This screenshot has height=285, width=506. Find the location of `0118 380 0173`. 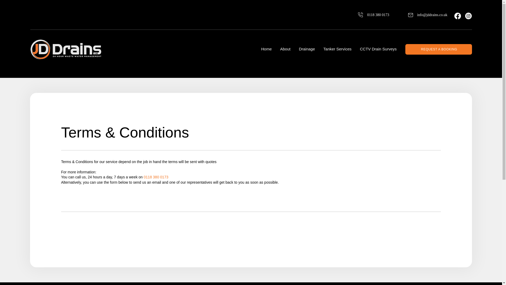

0118 380 0173 is located at coordinates (367, 15).